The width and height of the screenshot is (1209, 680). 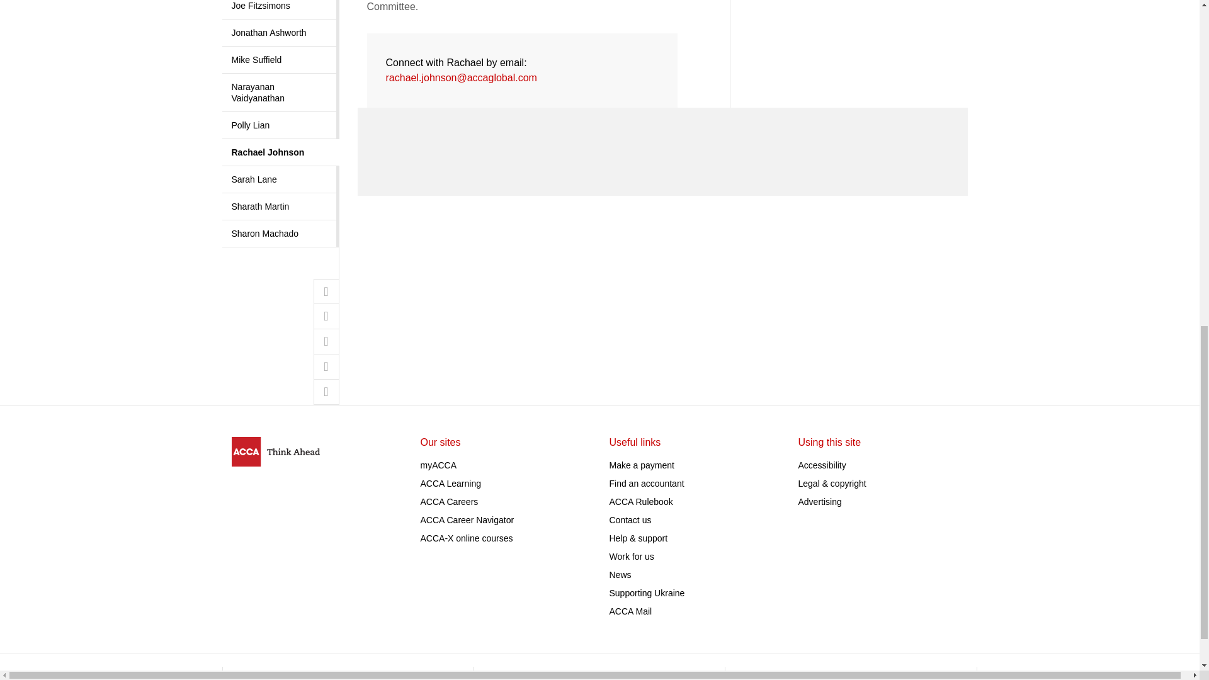 I want to click on Work for us, so click(x=631, y=557).